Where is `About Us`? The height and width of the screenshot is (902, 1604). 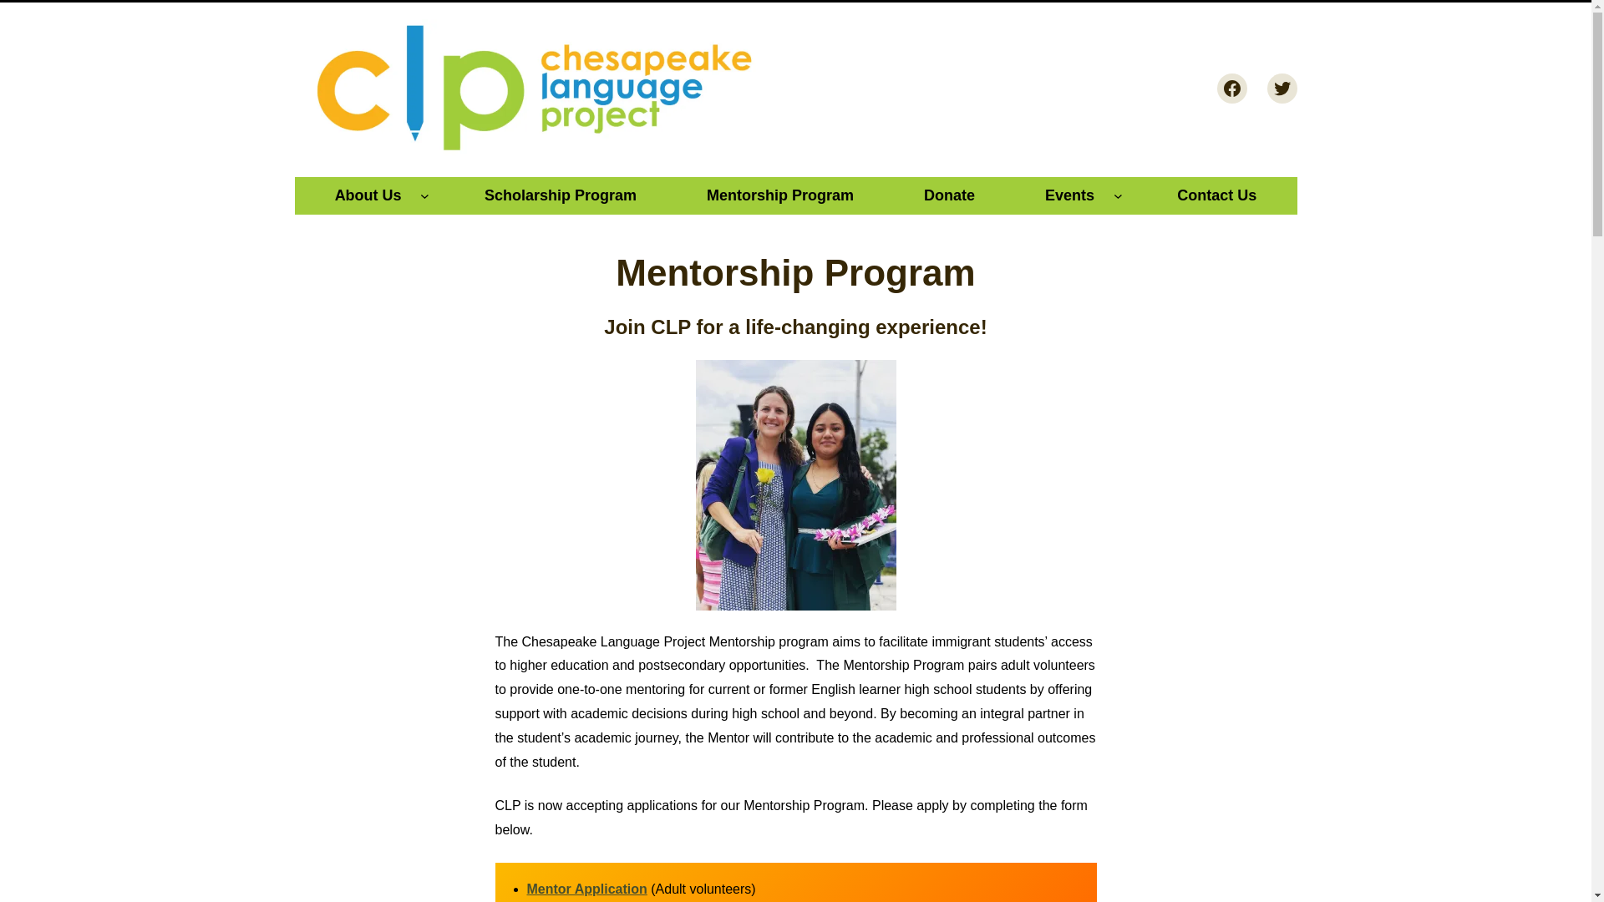
About Us is located at coordinates (368, 195).